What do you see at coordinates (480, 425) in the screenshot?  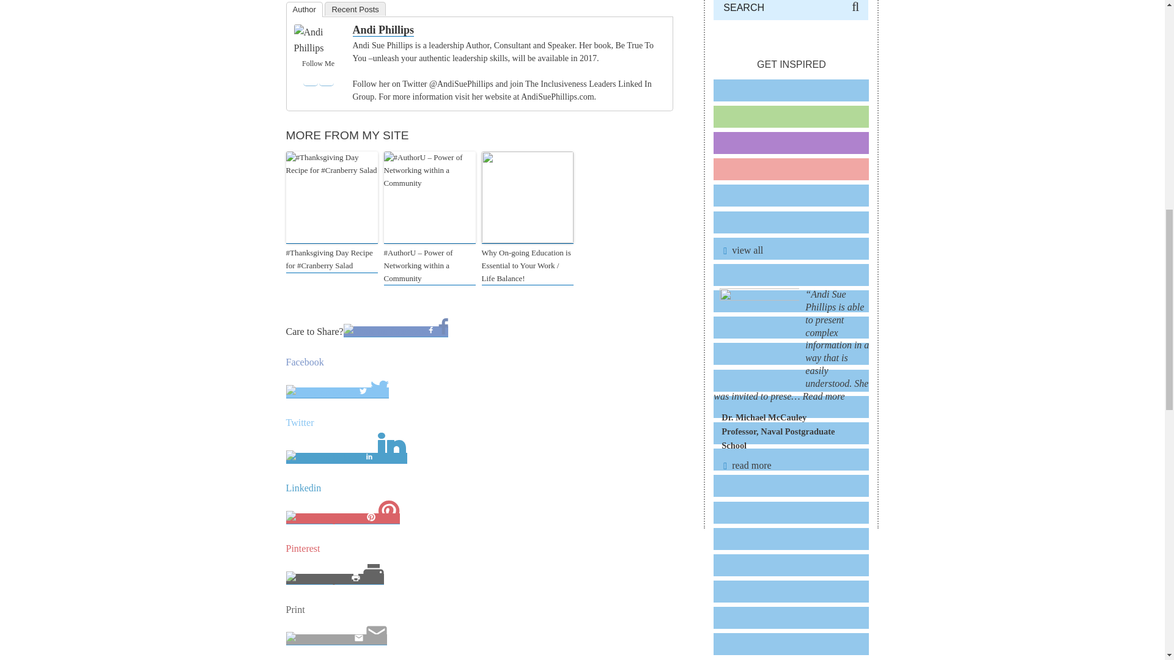 I see `Twitter` at bounding box center [480, 425].